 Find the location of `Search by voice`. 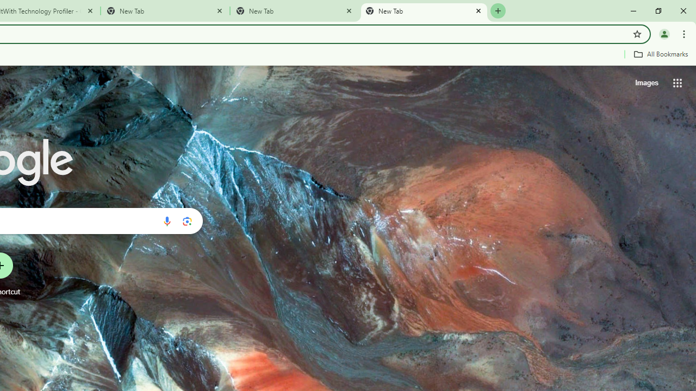

Search by voice is located at coordinates (167, 221).